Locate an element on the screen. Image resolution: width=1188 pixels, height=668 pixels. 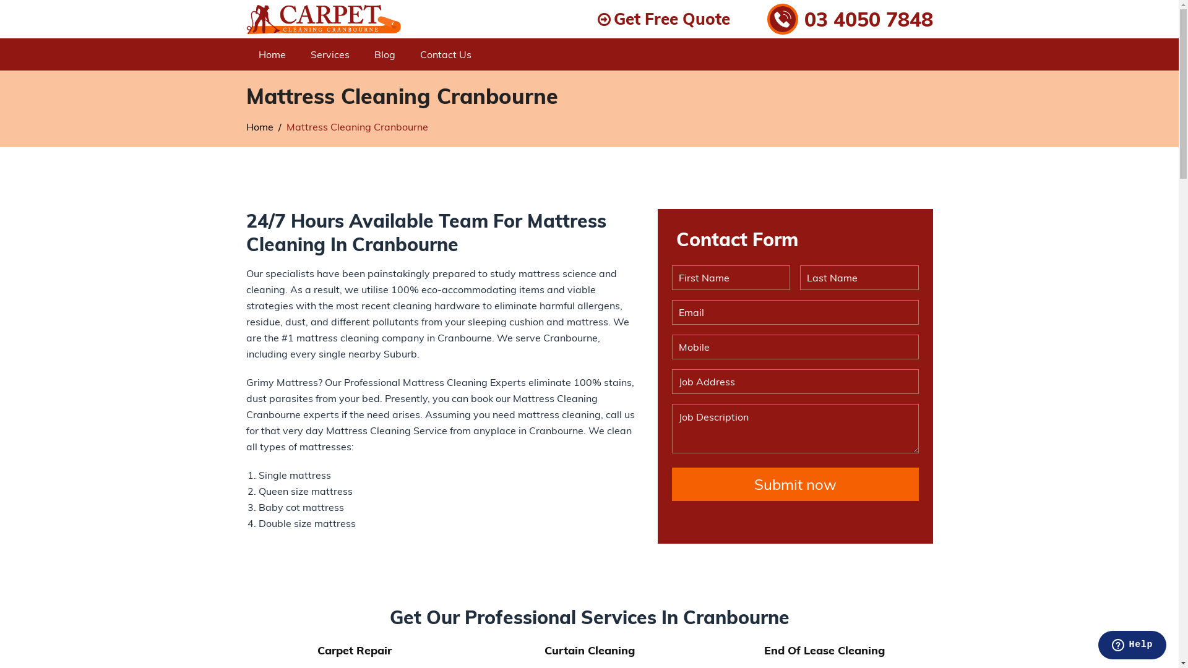
Curtain Cleaning is located at coordinates (590, 651).